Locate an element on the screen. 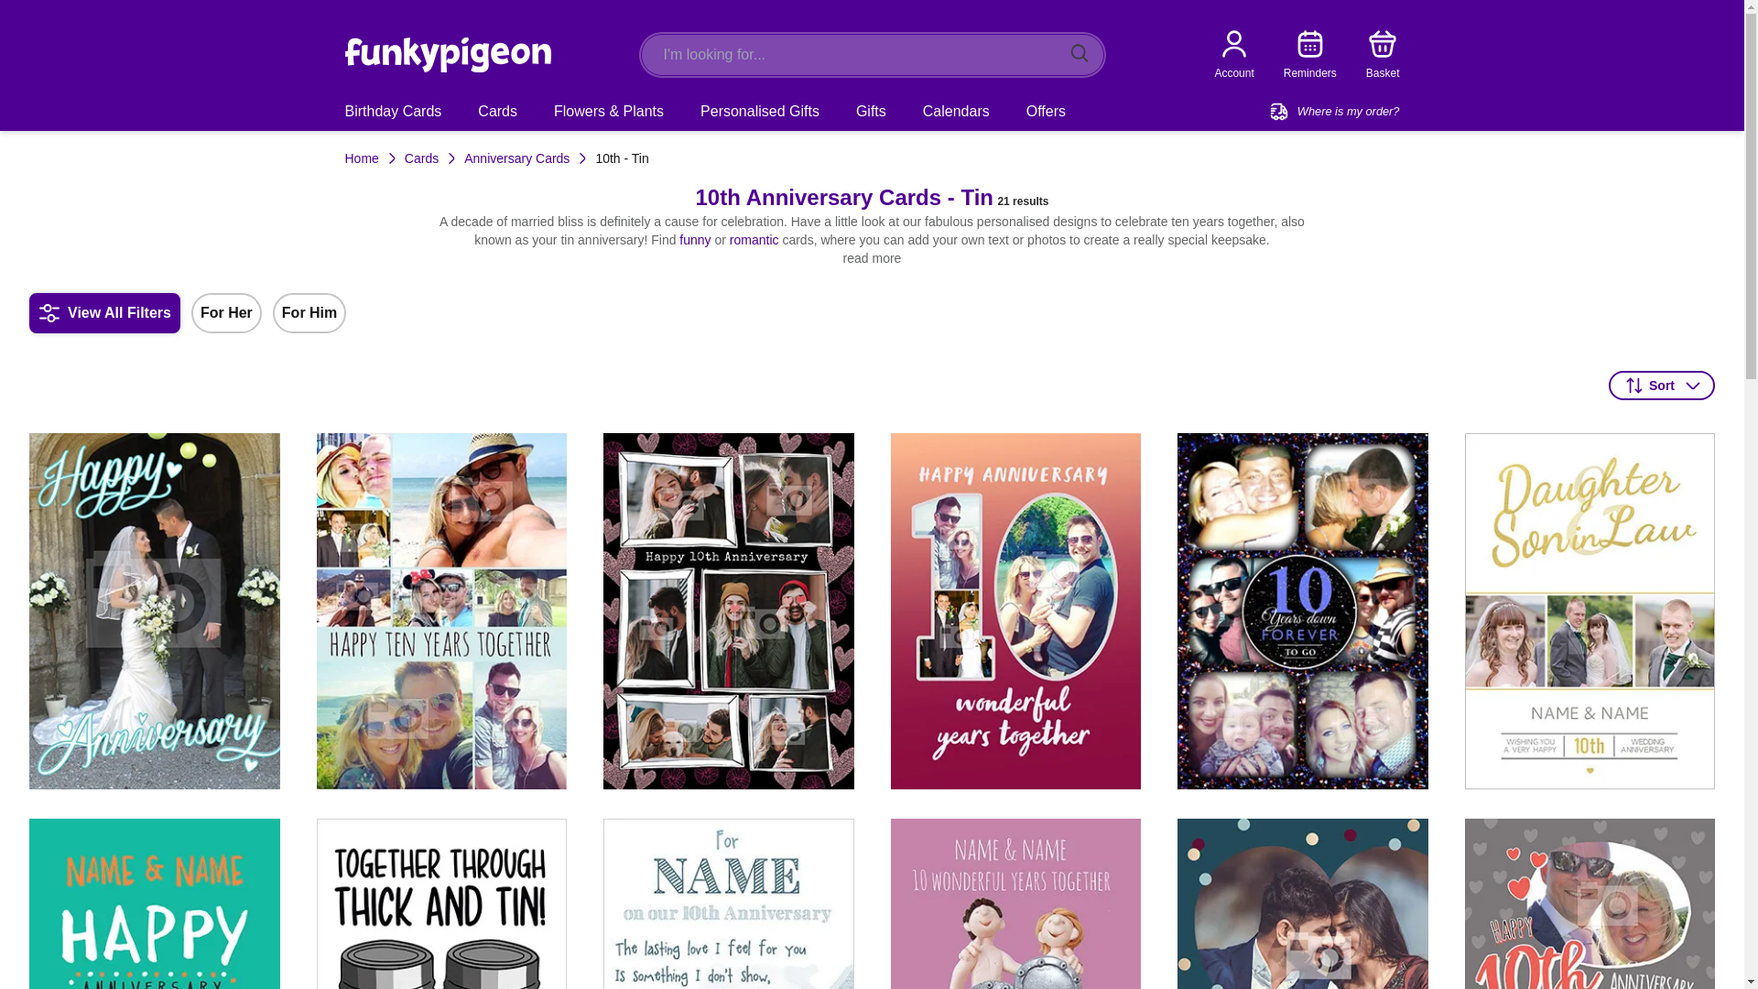  Birthday Cards is located at coordinates (1302, 904).